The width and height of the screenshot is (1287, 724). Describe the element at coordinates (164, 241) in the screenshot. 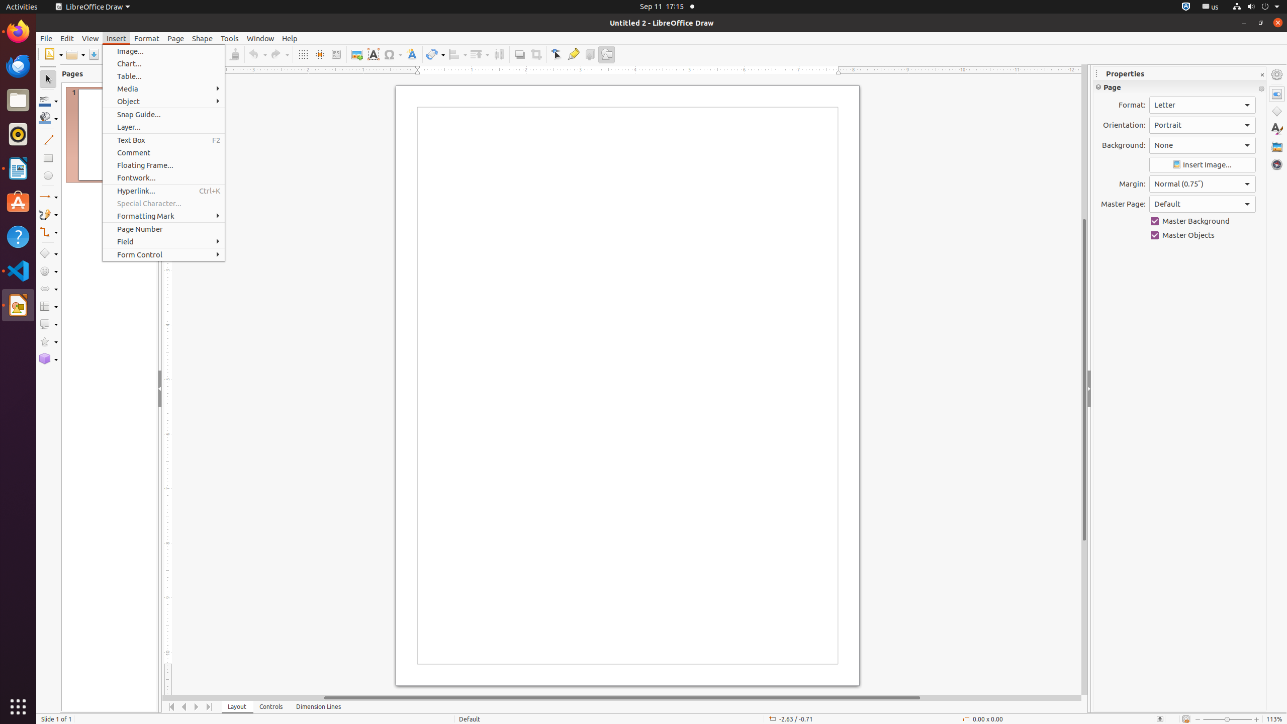

I see `Field` at that location.